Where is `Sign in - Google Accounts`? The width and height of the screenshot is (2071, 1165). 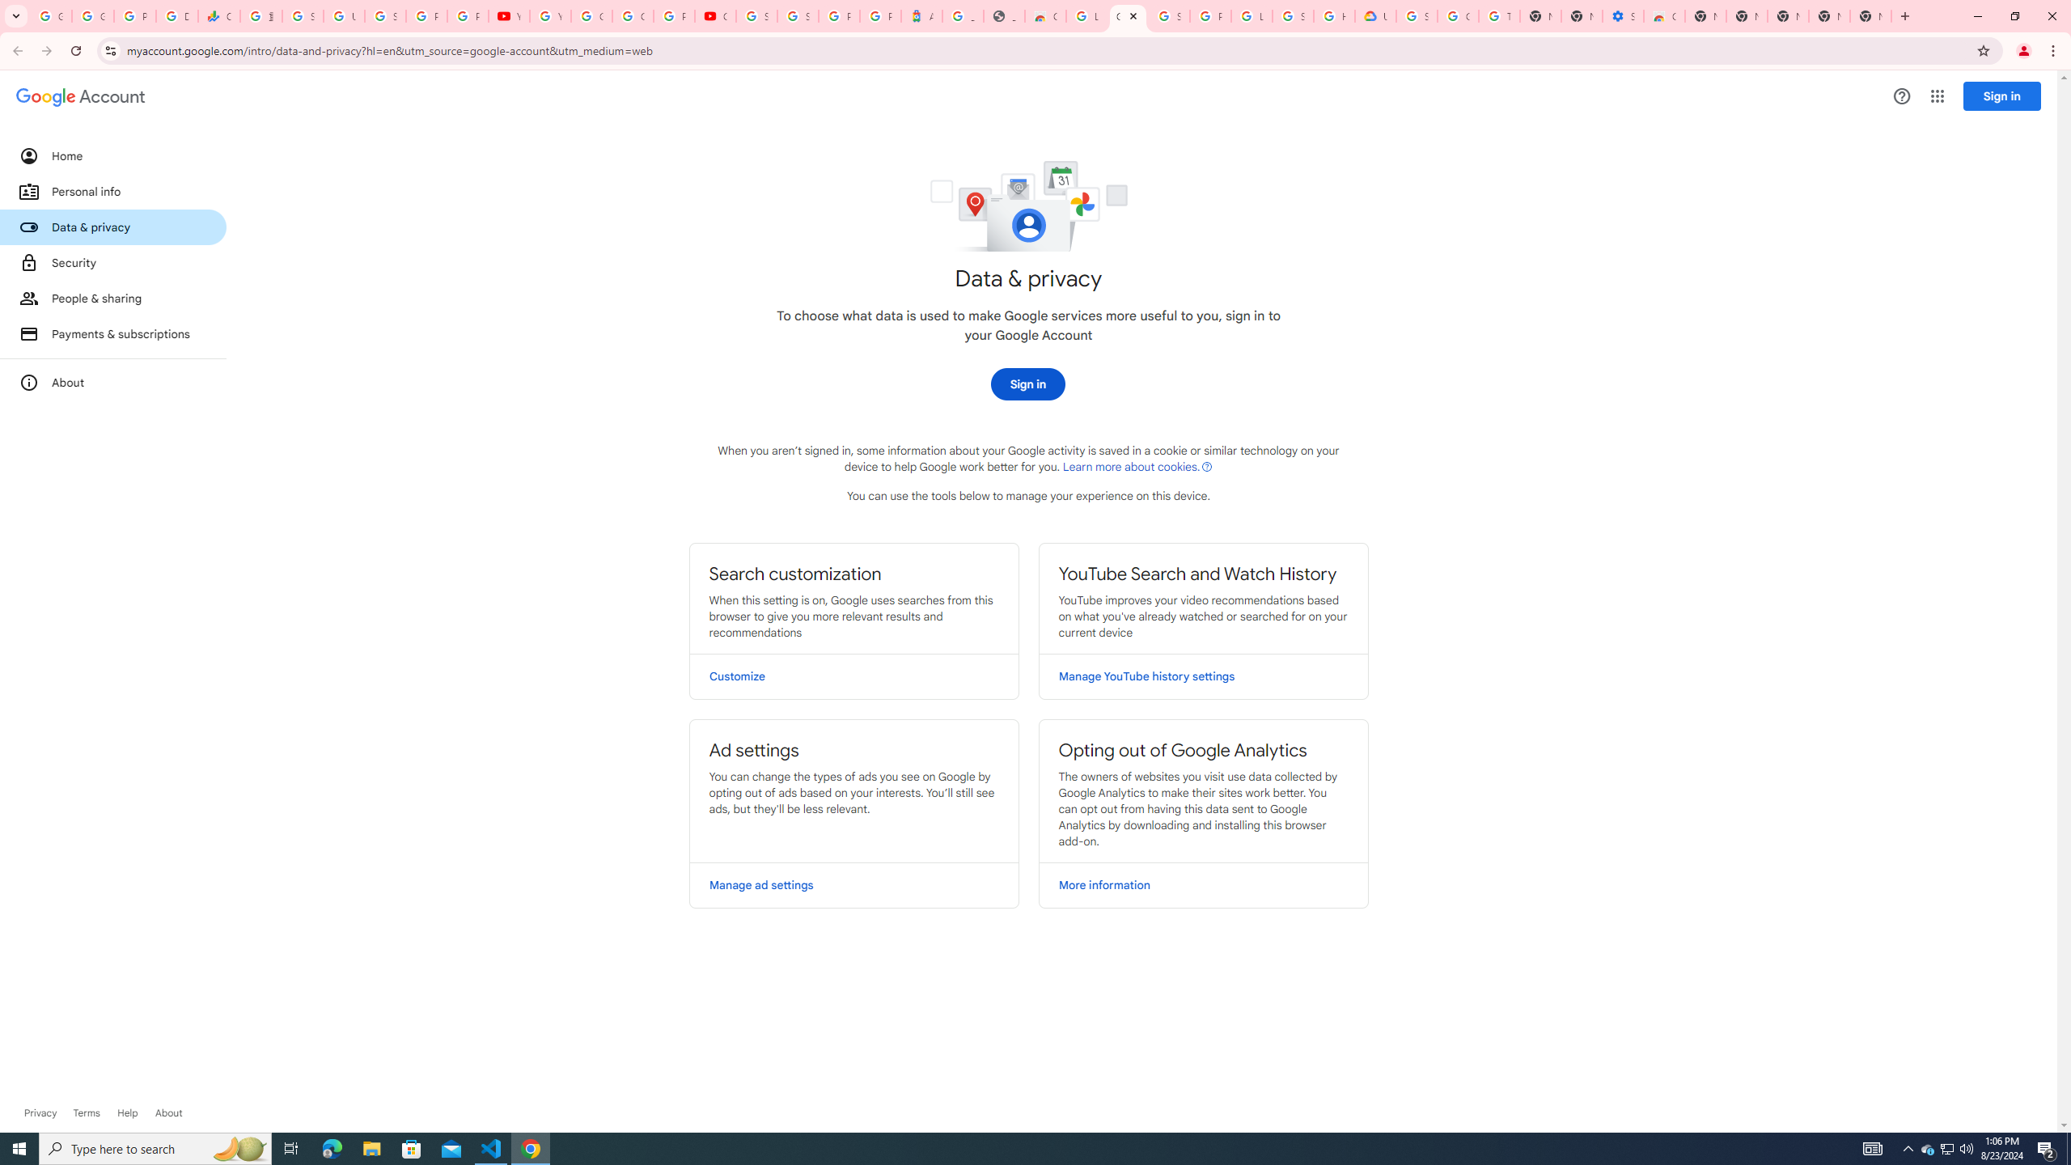
Sign in - Google Accounts is located at coordinates (1293, 16).